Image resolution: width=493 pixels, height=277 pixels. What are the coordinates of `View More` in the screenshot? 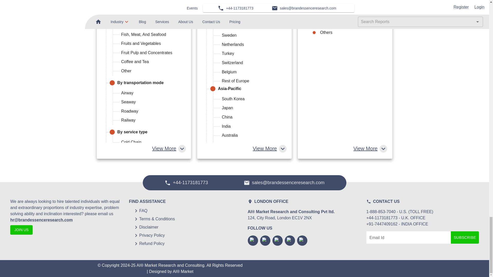 It's located at (370, 149).